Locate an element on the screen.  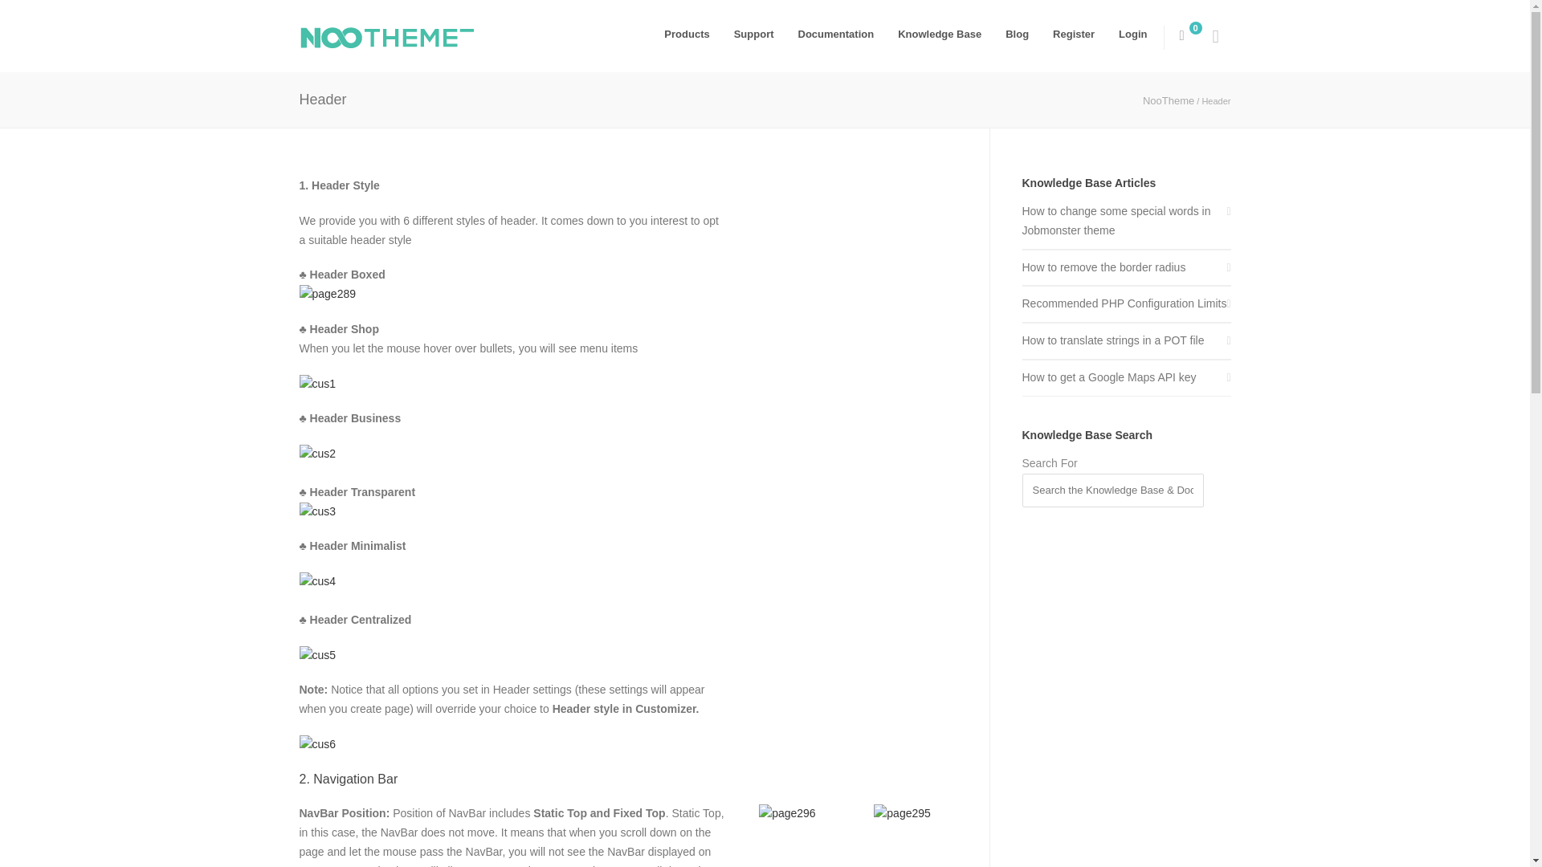
Products is located at coordinates (687, 34).